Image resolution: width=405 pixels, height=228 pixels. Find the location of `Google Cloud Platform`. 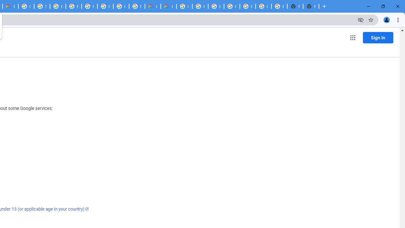

Google Cloud Platform is located at coordinates (121, 6).